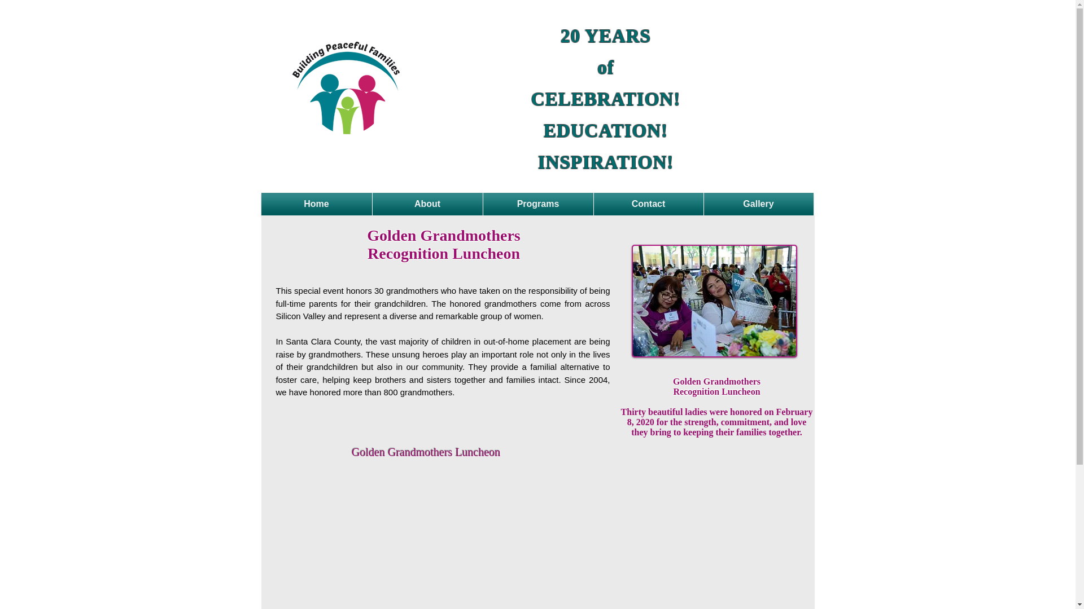 The width and height of the screenshot is (1084, 609). Describe the element at coordinates (758, 204) in the screenshot. I see `Gallery` at that location.